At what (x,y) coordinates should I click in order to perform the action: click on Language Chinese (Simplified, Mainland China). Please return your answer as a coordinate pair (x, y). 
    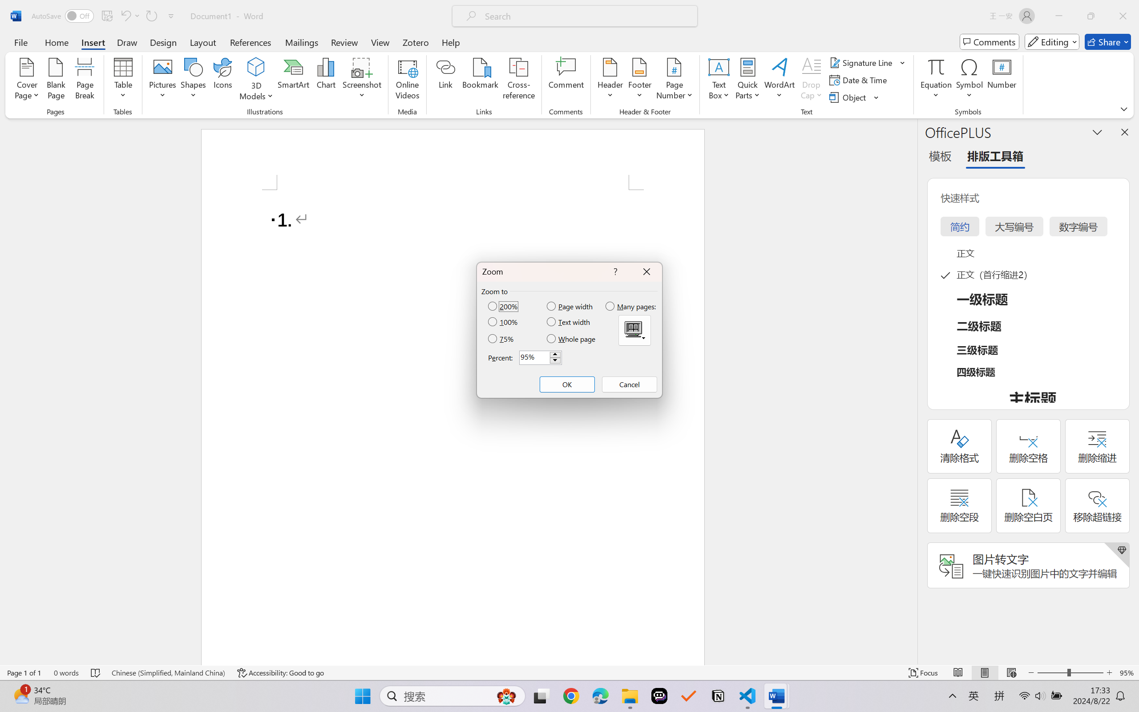
    Looking at the image, I should click on (168, 673).